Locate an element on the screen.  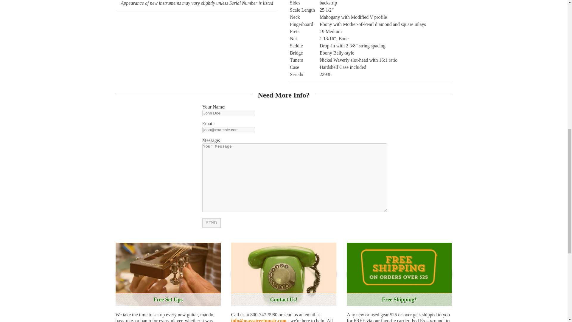
SEND is located at coordinates (212, 223).